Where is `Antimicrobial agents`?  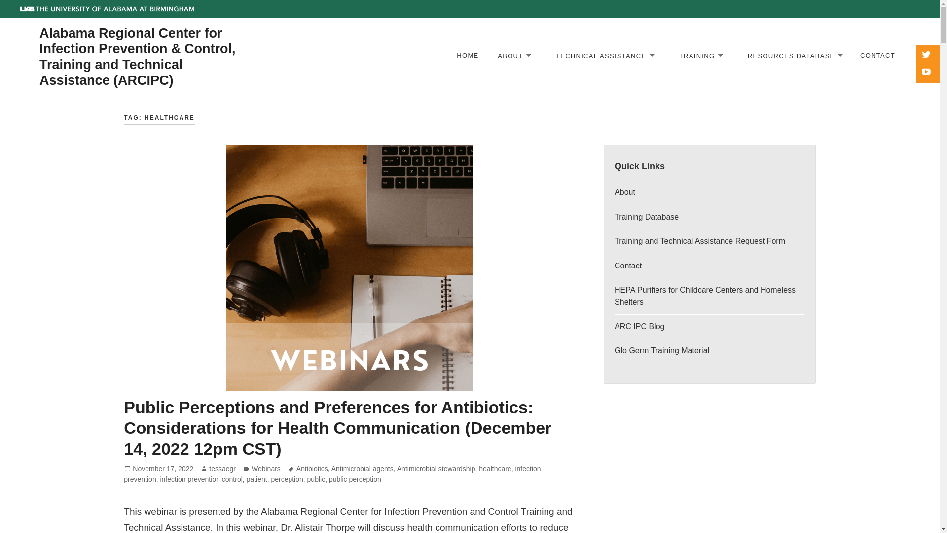
Antimicrobial agents is located at coordinates (363, 469).